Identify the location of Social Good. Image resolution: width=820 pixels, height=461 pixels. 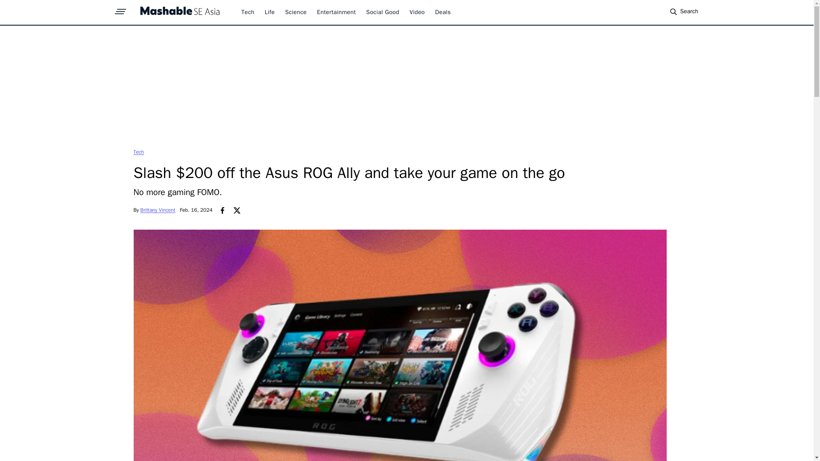
(383, 12).